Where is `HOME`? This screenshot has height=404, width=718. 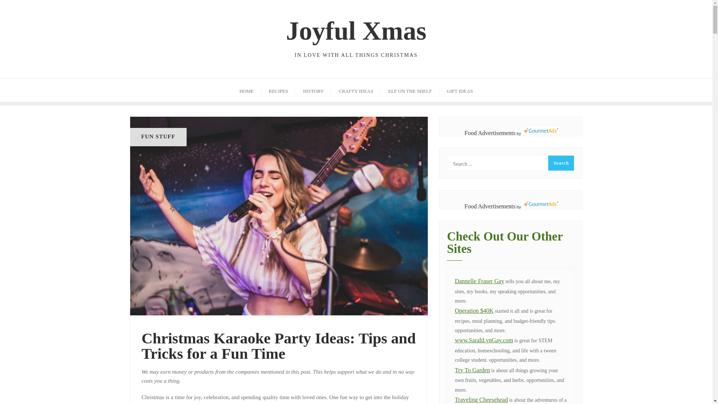 HOME is located at coordinates (561, 163).